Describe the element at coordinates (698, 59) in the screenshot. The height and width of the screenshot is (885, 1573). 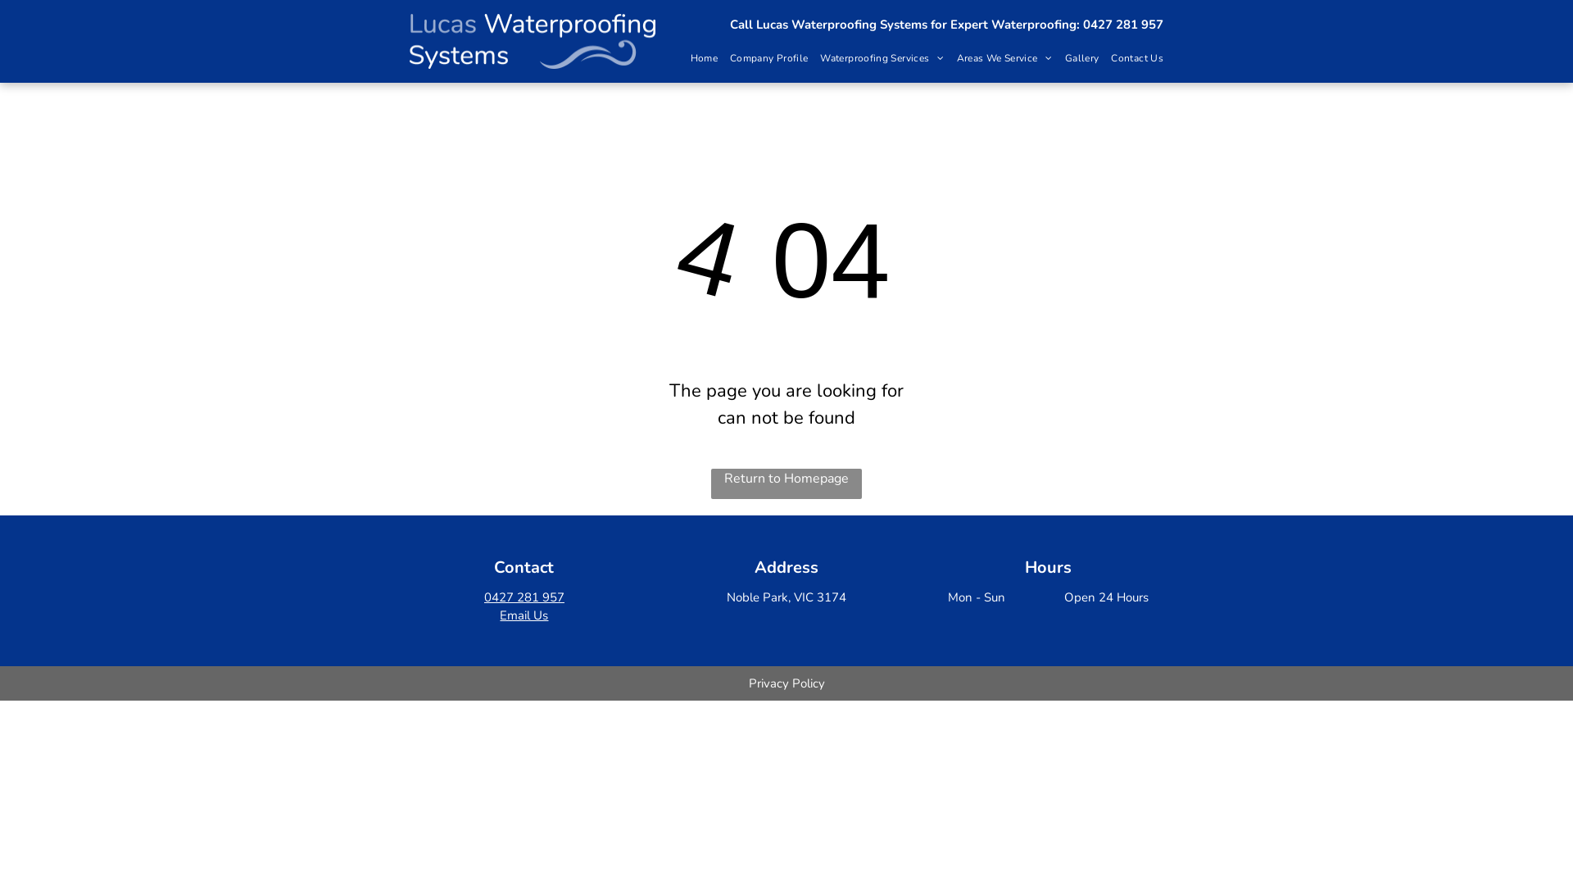
I see `Home` at that location.